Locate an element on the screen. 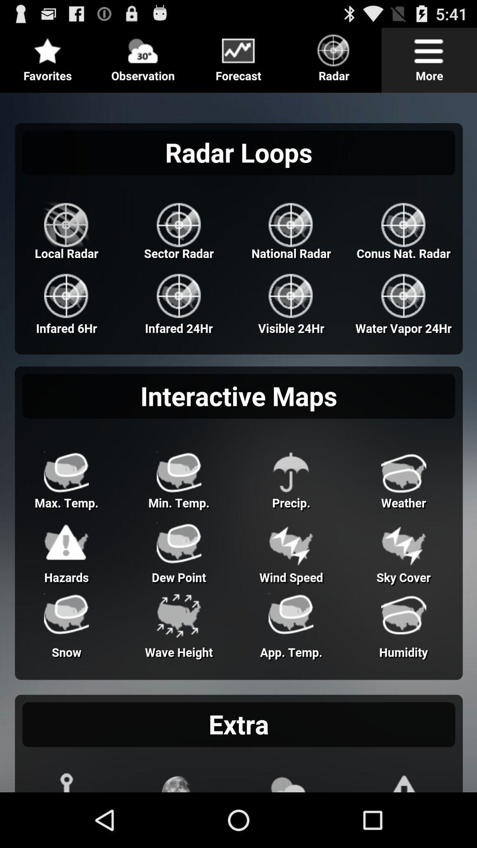  advertisement page is located at coordinates (238, 439).